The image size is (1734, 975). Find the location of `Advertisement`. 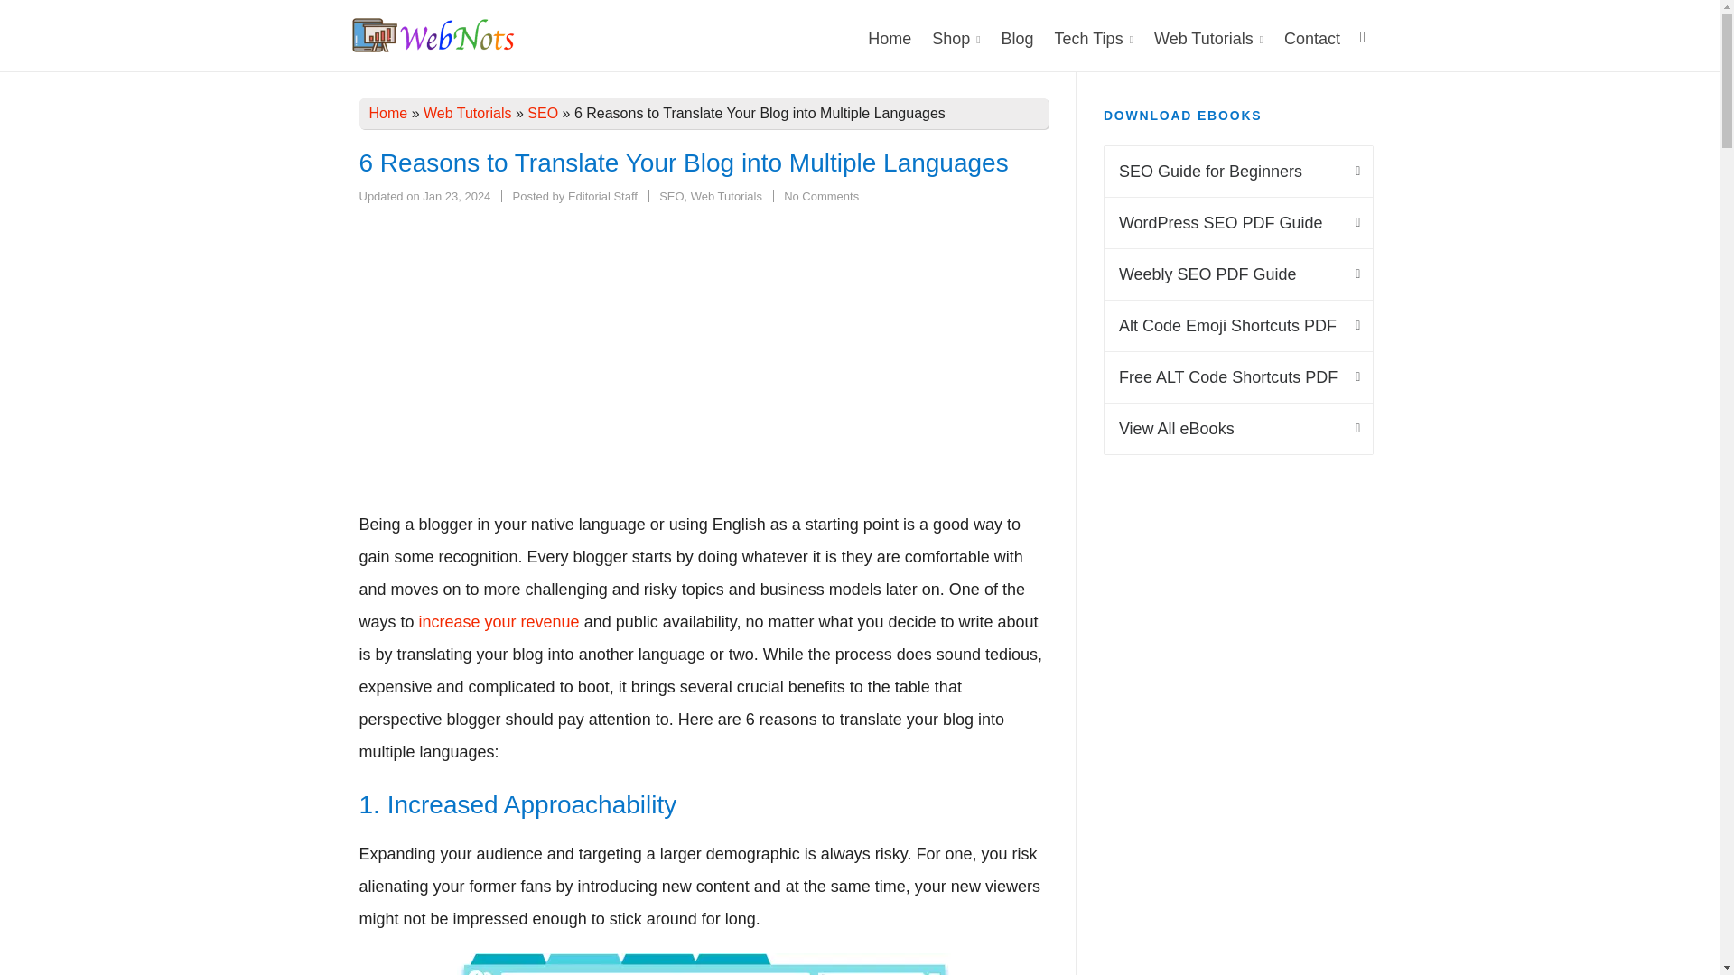

Advertisement is located at coordinates (956, 36).